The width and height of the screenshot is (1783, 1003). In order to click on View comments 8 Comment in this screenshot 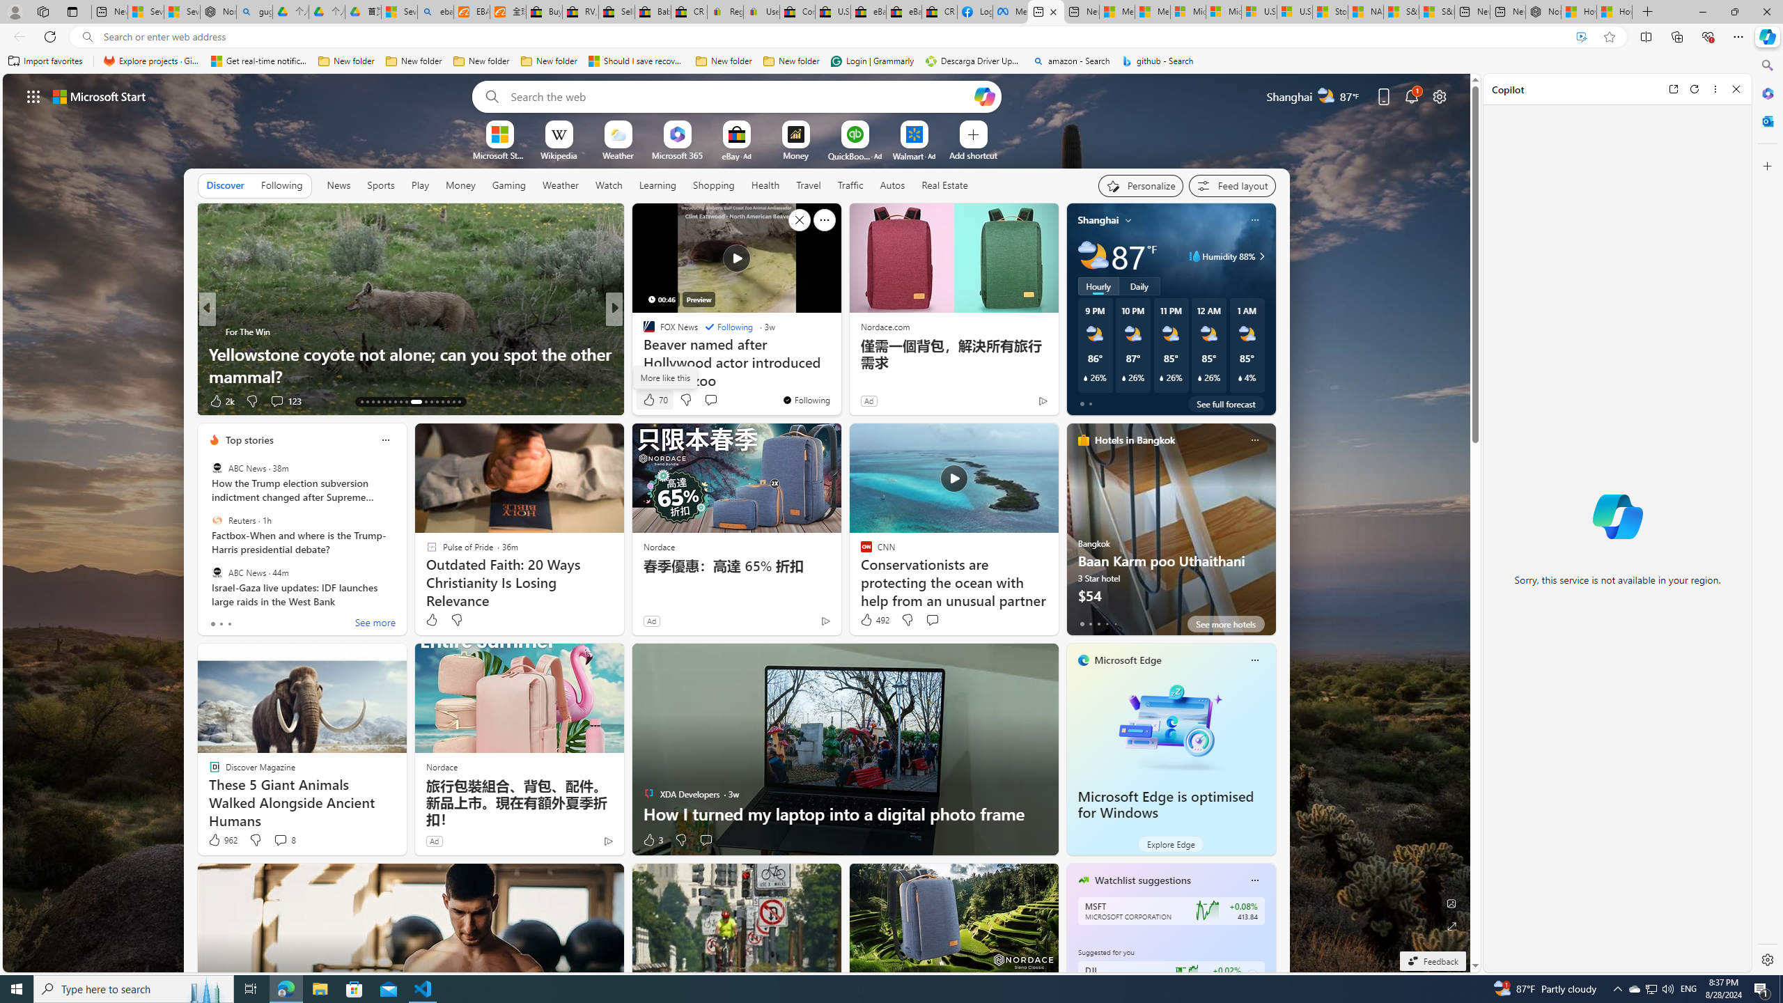, I will do `click(280, 840)`.